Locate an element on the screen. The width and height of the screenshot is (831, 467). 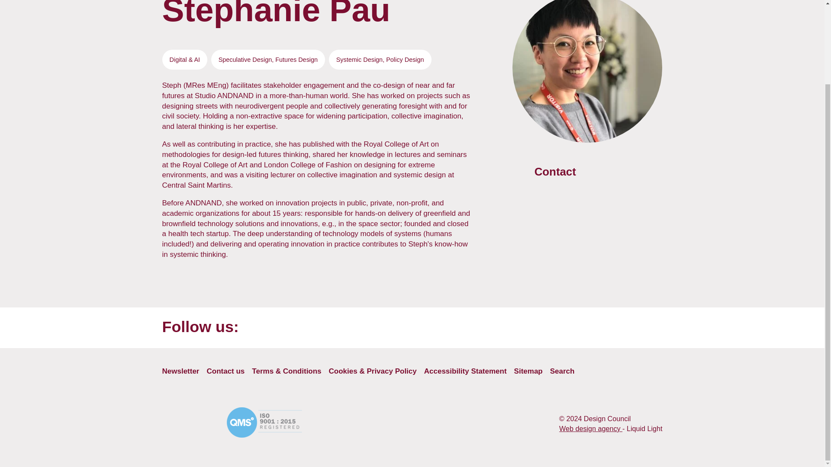
Design Council on Instagram is located at coordinates (551, 329).